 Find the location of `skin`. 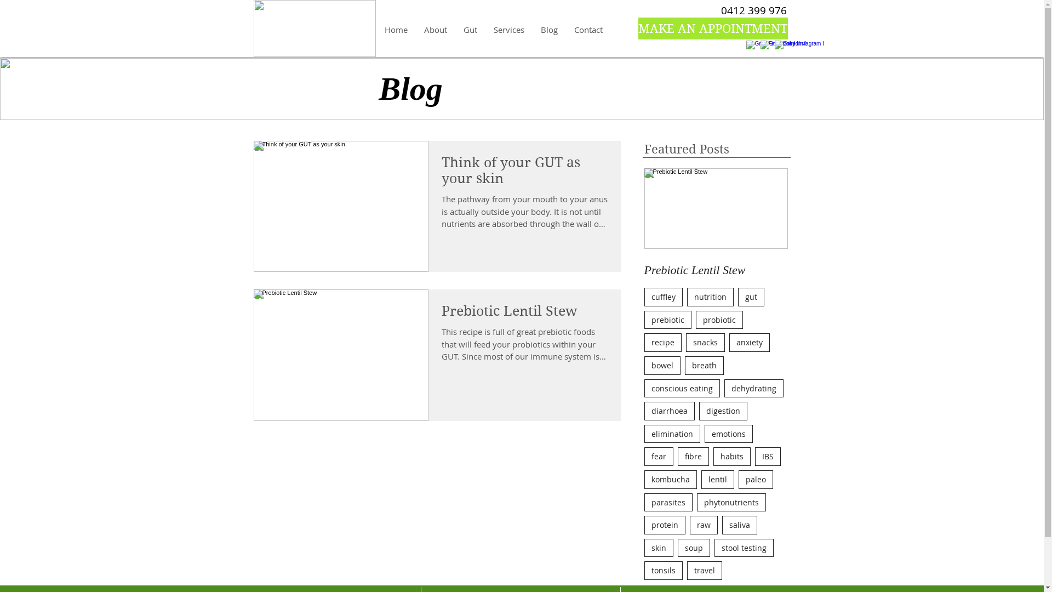

skin is located at coordinates (659, 548).